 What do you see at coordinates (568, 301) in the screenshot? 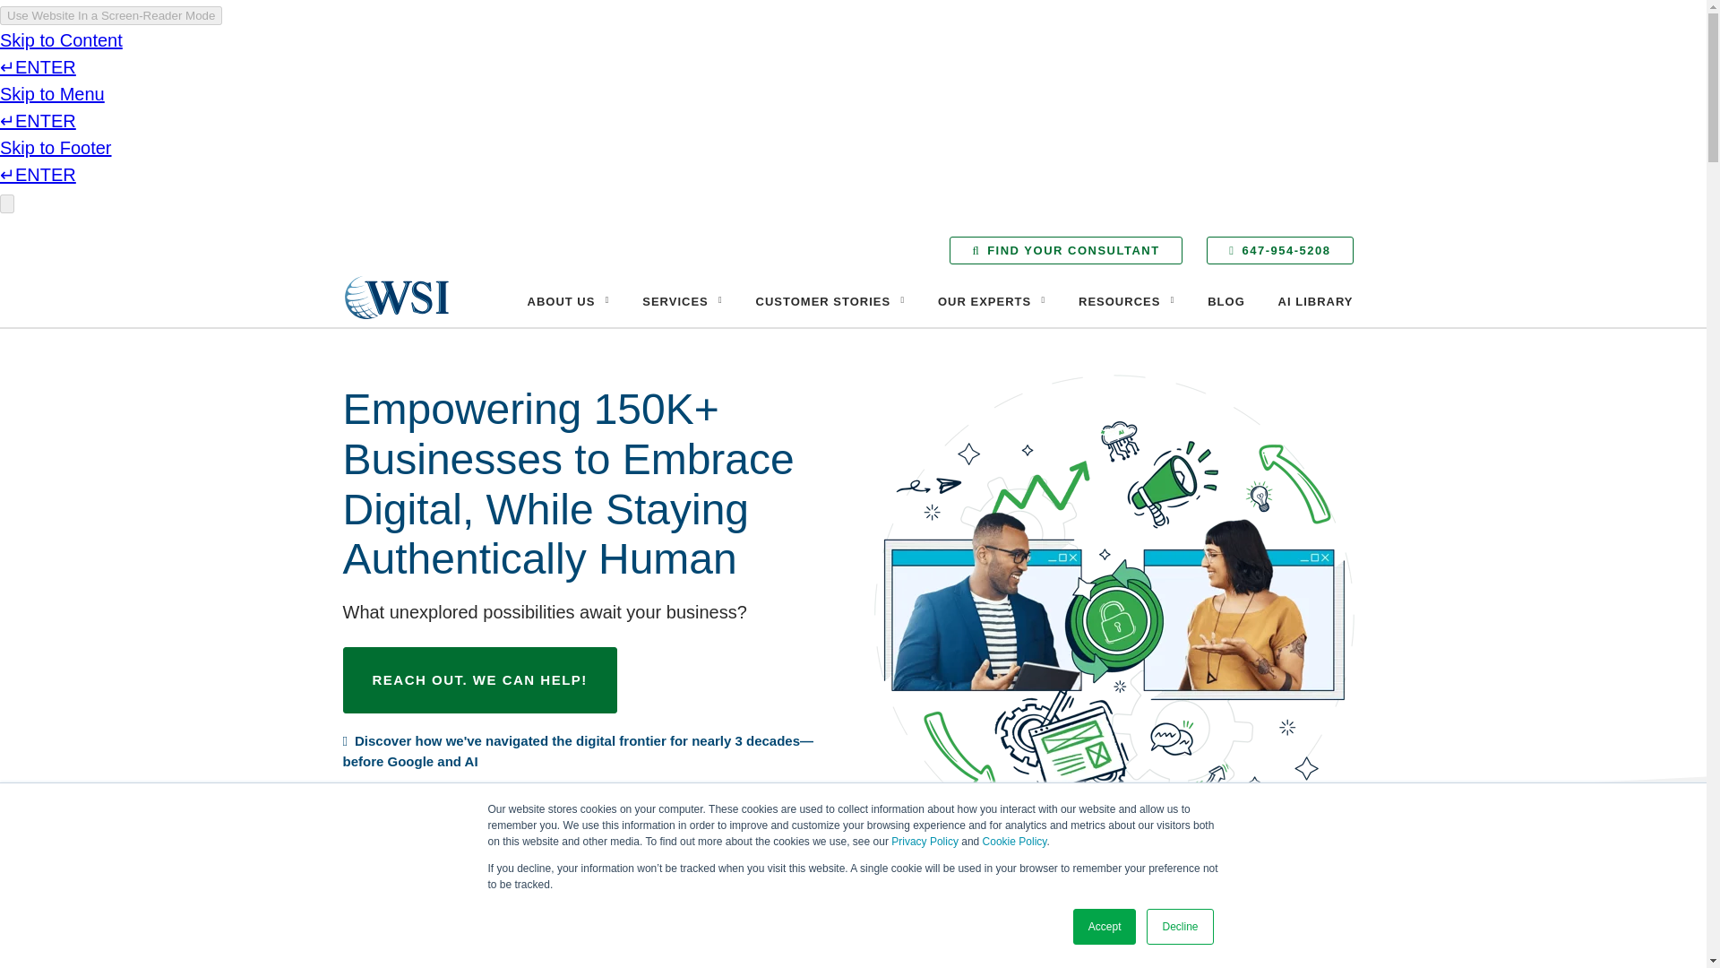
I see `ABOUT US` at bounding box center [568, 301].